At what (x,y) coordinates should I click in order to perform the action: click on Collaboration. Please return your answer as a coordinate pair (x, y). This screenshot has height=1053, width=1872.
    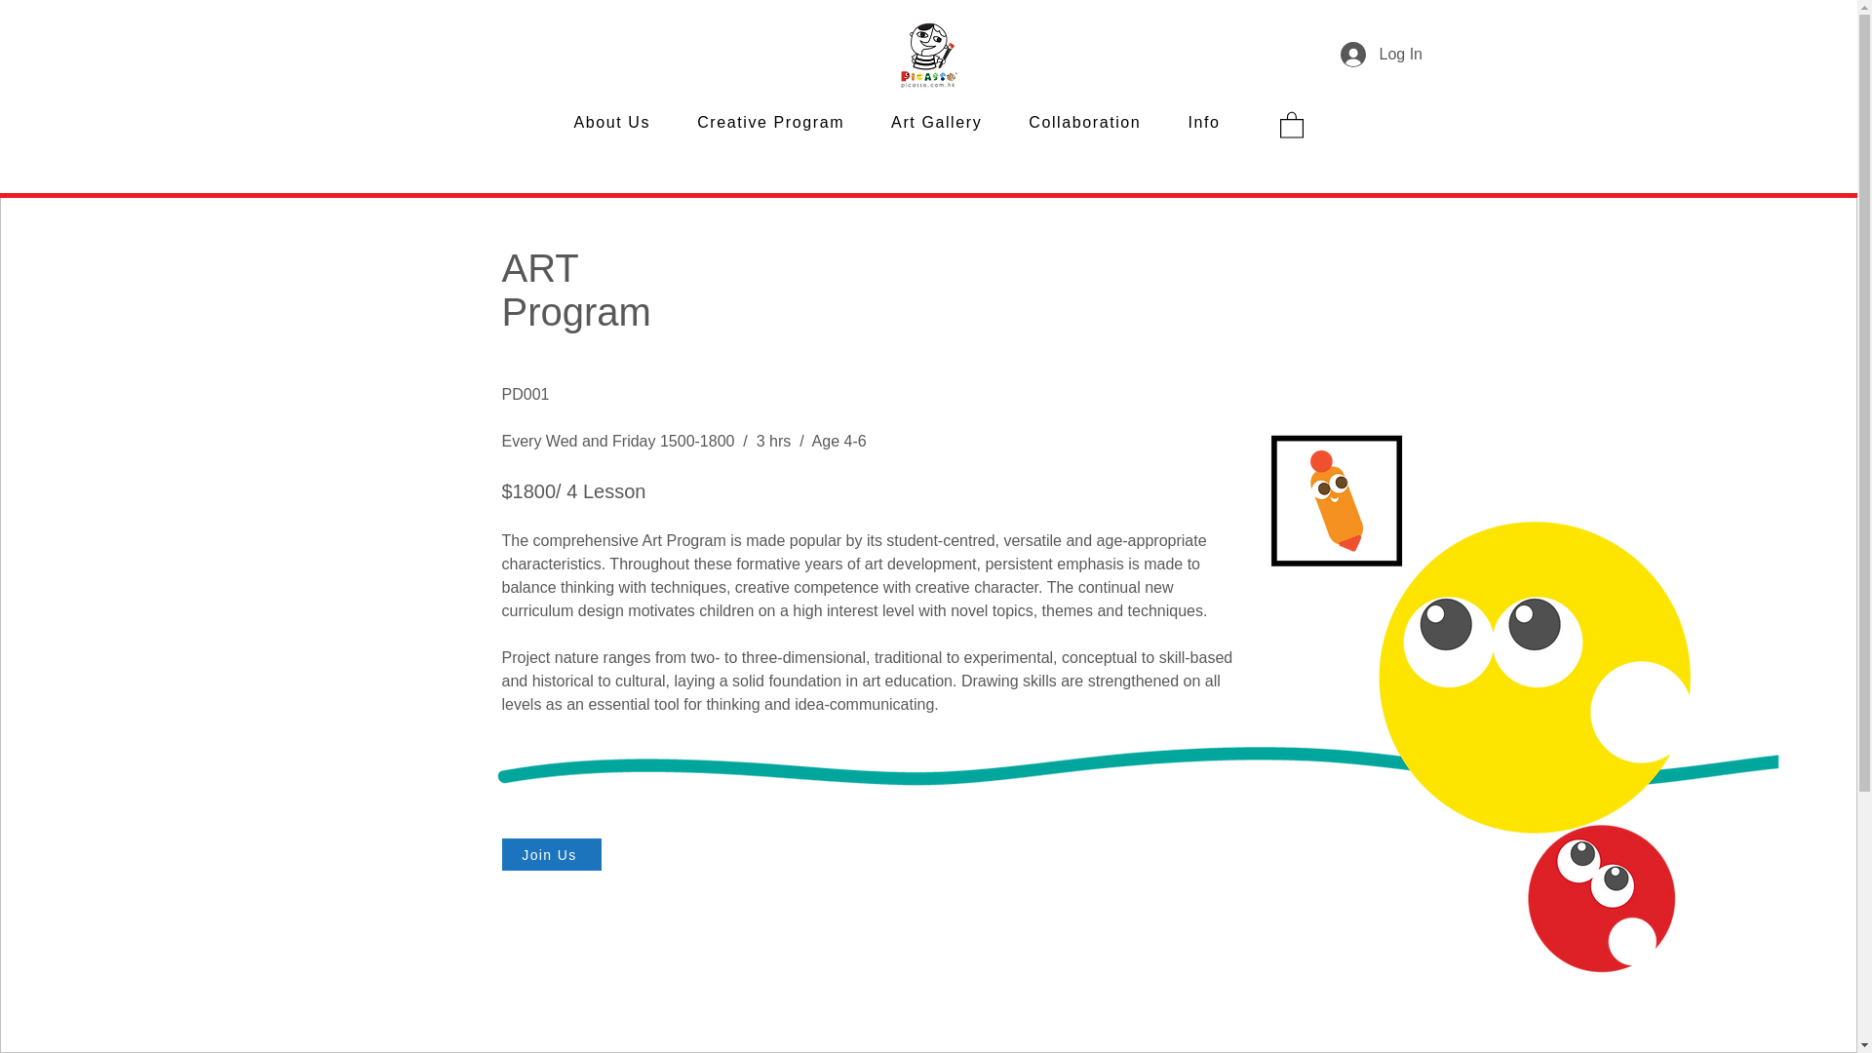
    Looking at the image, I should click on (1084, 123).